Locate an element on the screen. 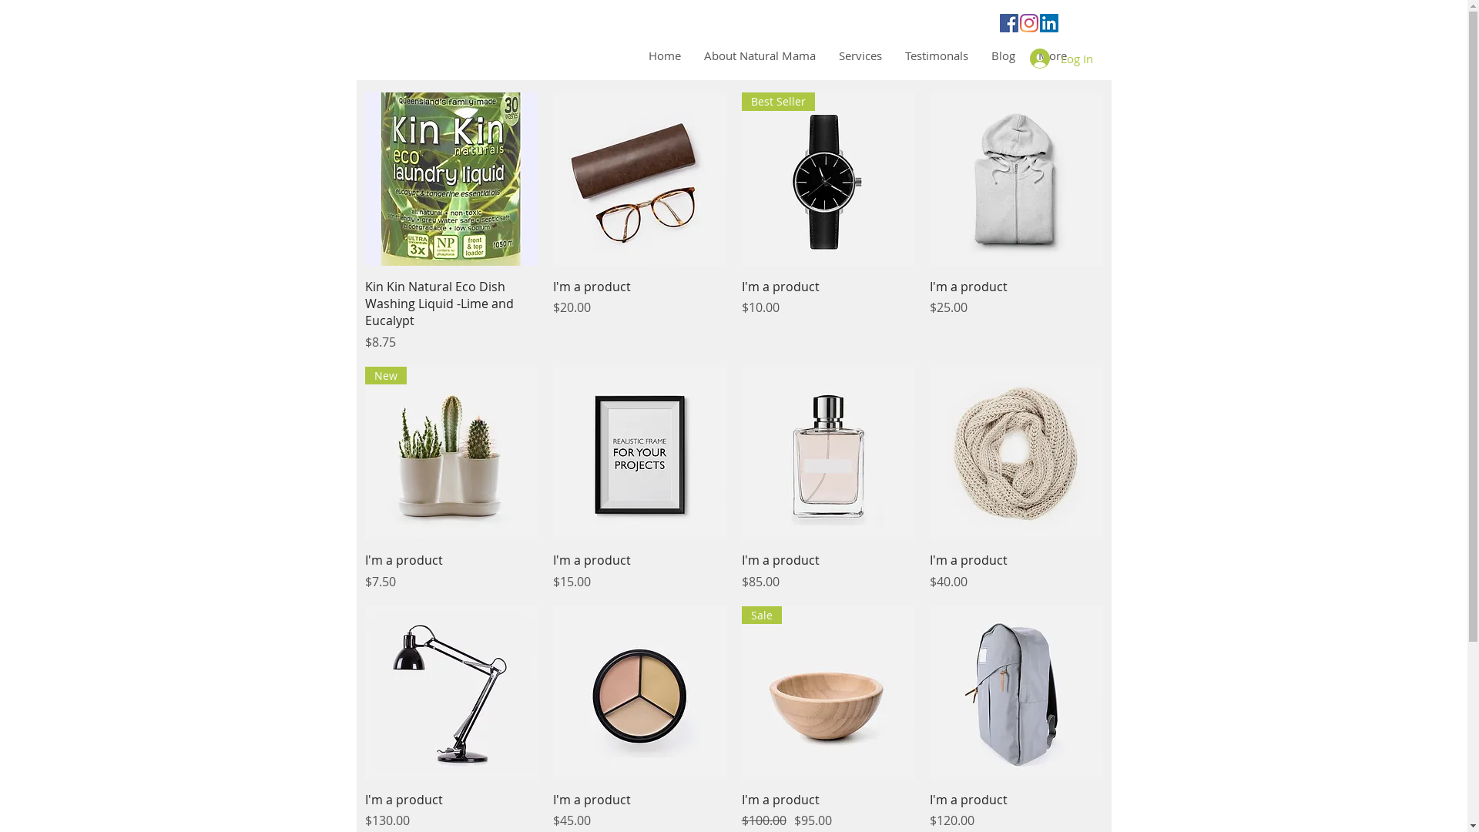 Image resolution: width=1479 pixels, height=832 pixels. Services is located at coordinates (860, 55).